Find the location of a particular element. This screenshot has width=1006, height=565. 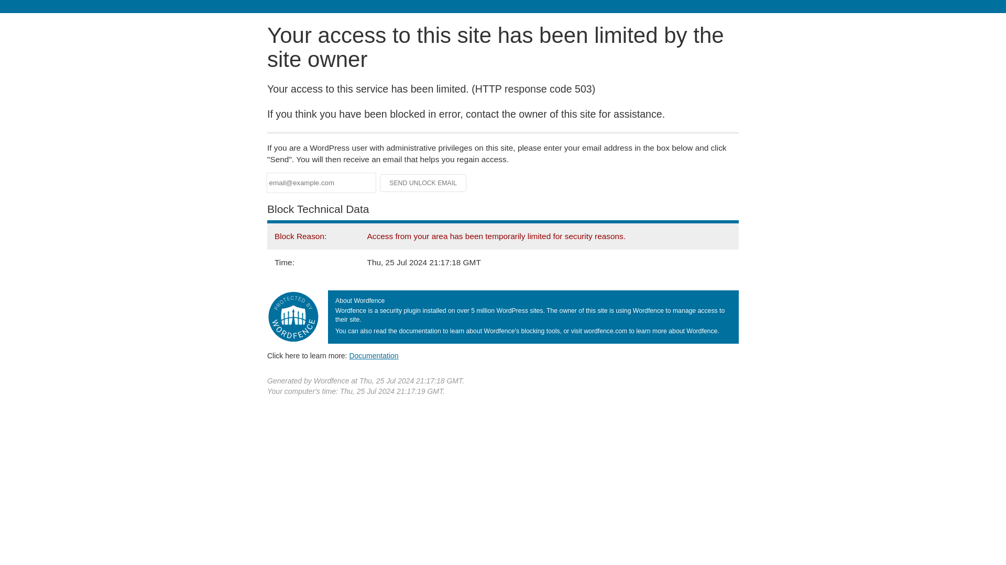

Documentation is located at coordinates (374, 355).